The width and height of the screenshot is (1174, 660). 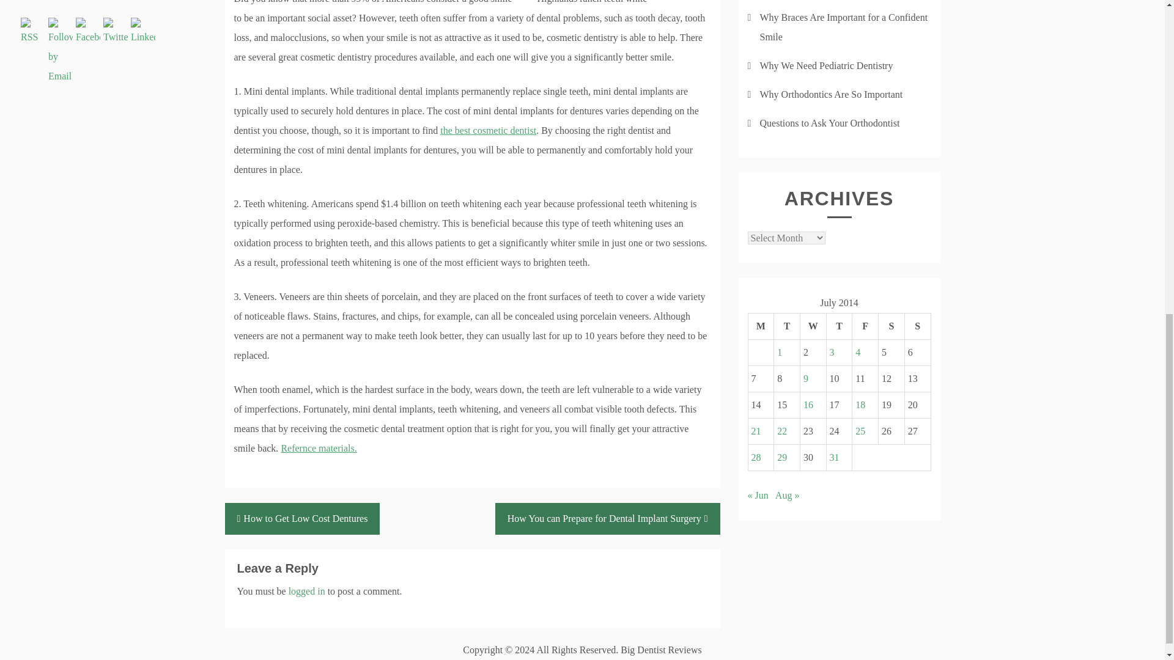 I want to click on 21, so click(x=756, y=430).